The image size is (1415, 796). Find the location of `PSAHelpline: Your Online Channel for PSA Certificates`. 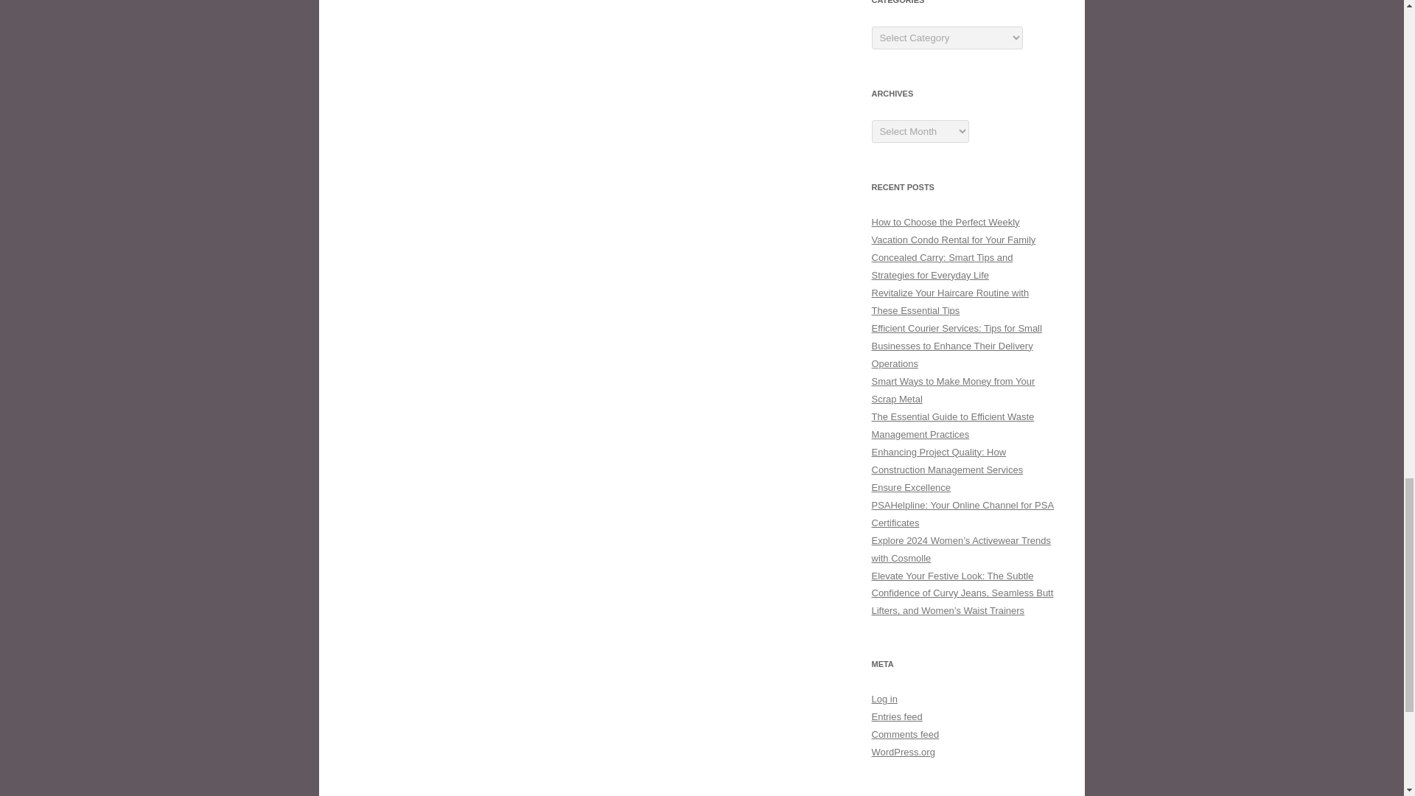

PSAHelpline: Your Online Channel for PSA Certificates is located at coordinates (962, 514).